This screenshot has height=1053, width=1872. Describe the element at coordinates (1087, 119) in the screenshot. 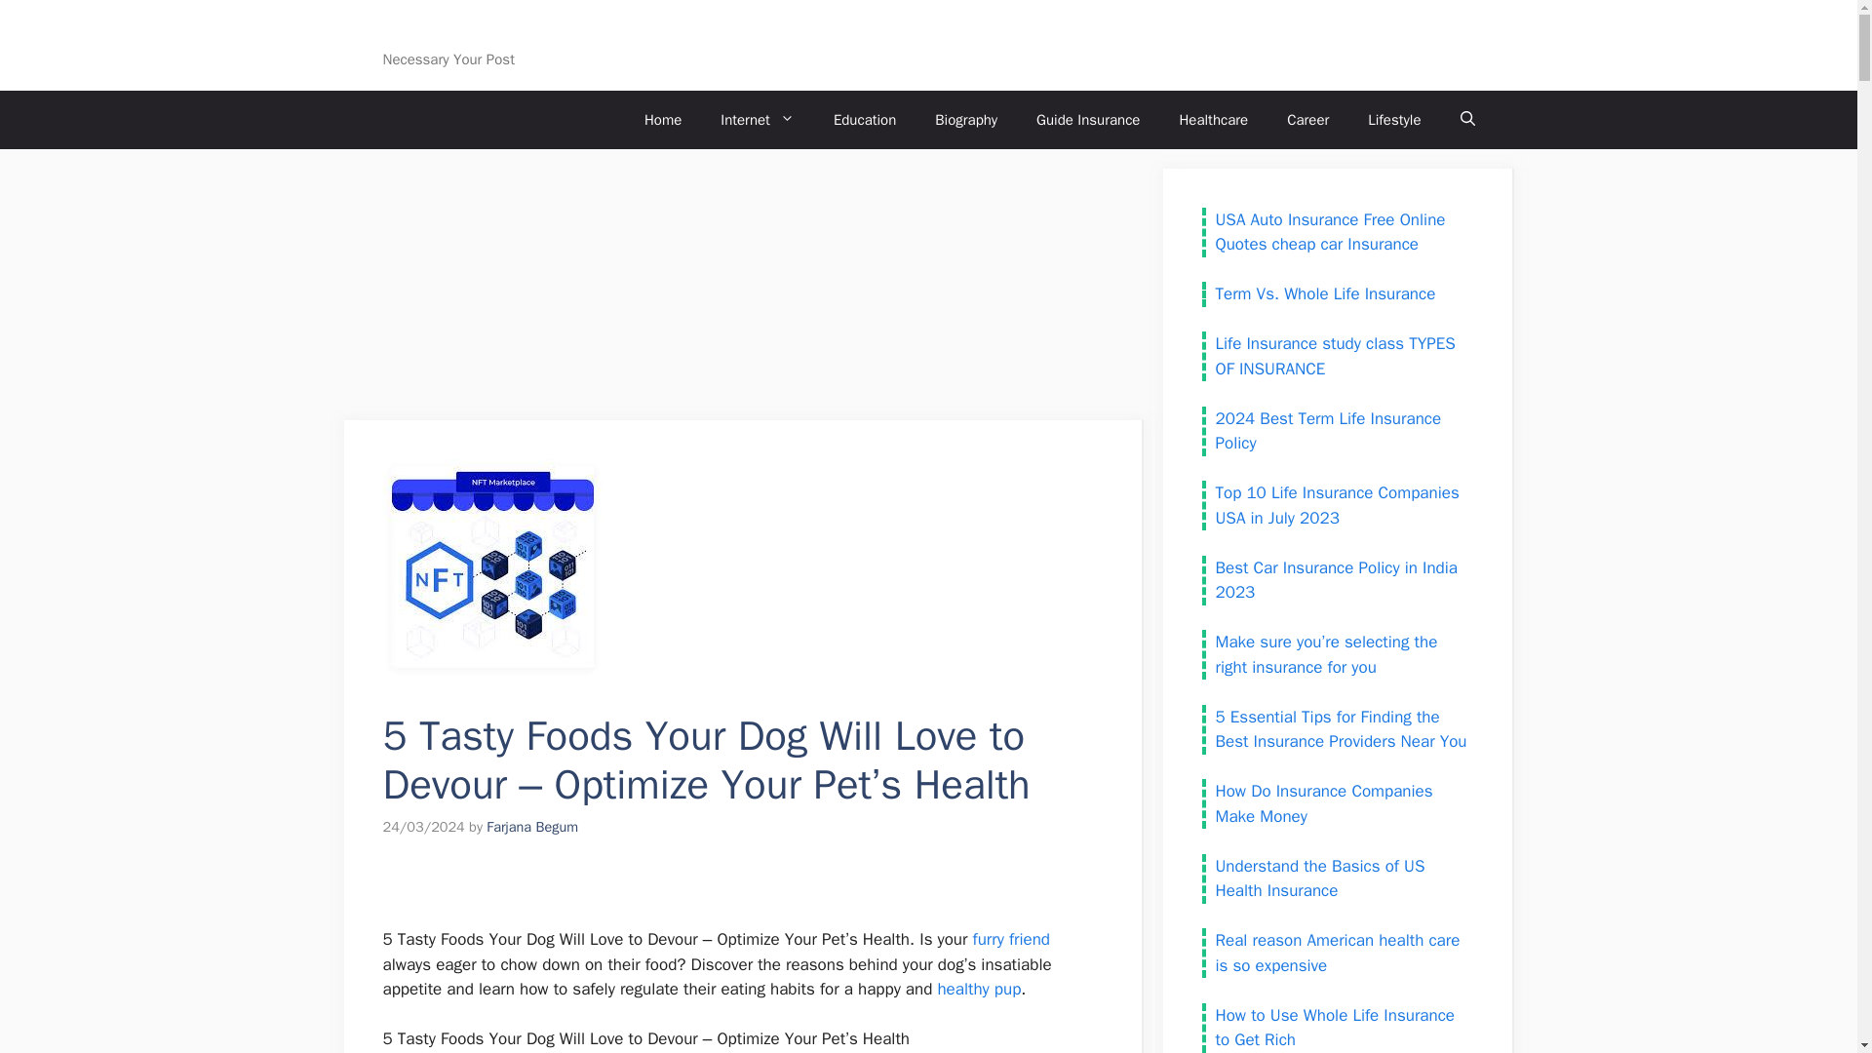

I see `Guide Insurance` at that location.